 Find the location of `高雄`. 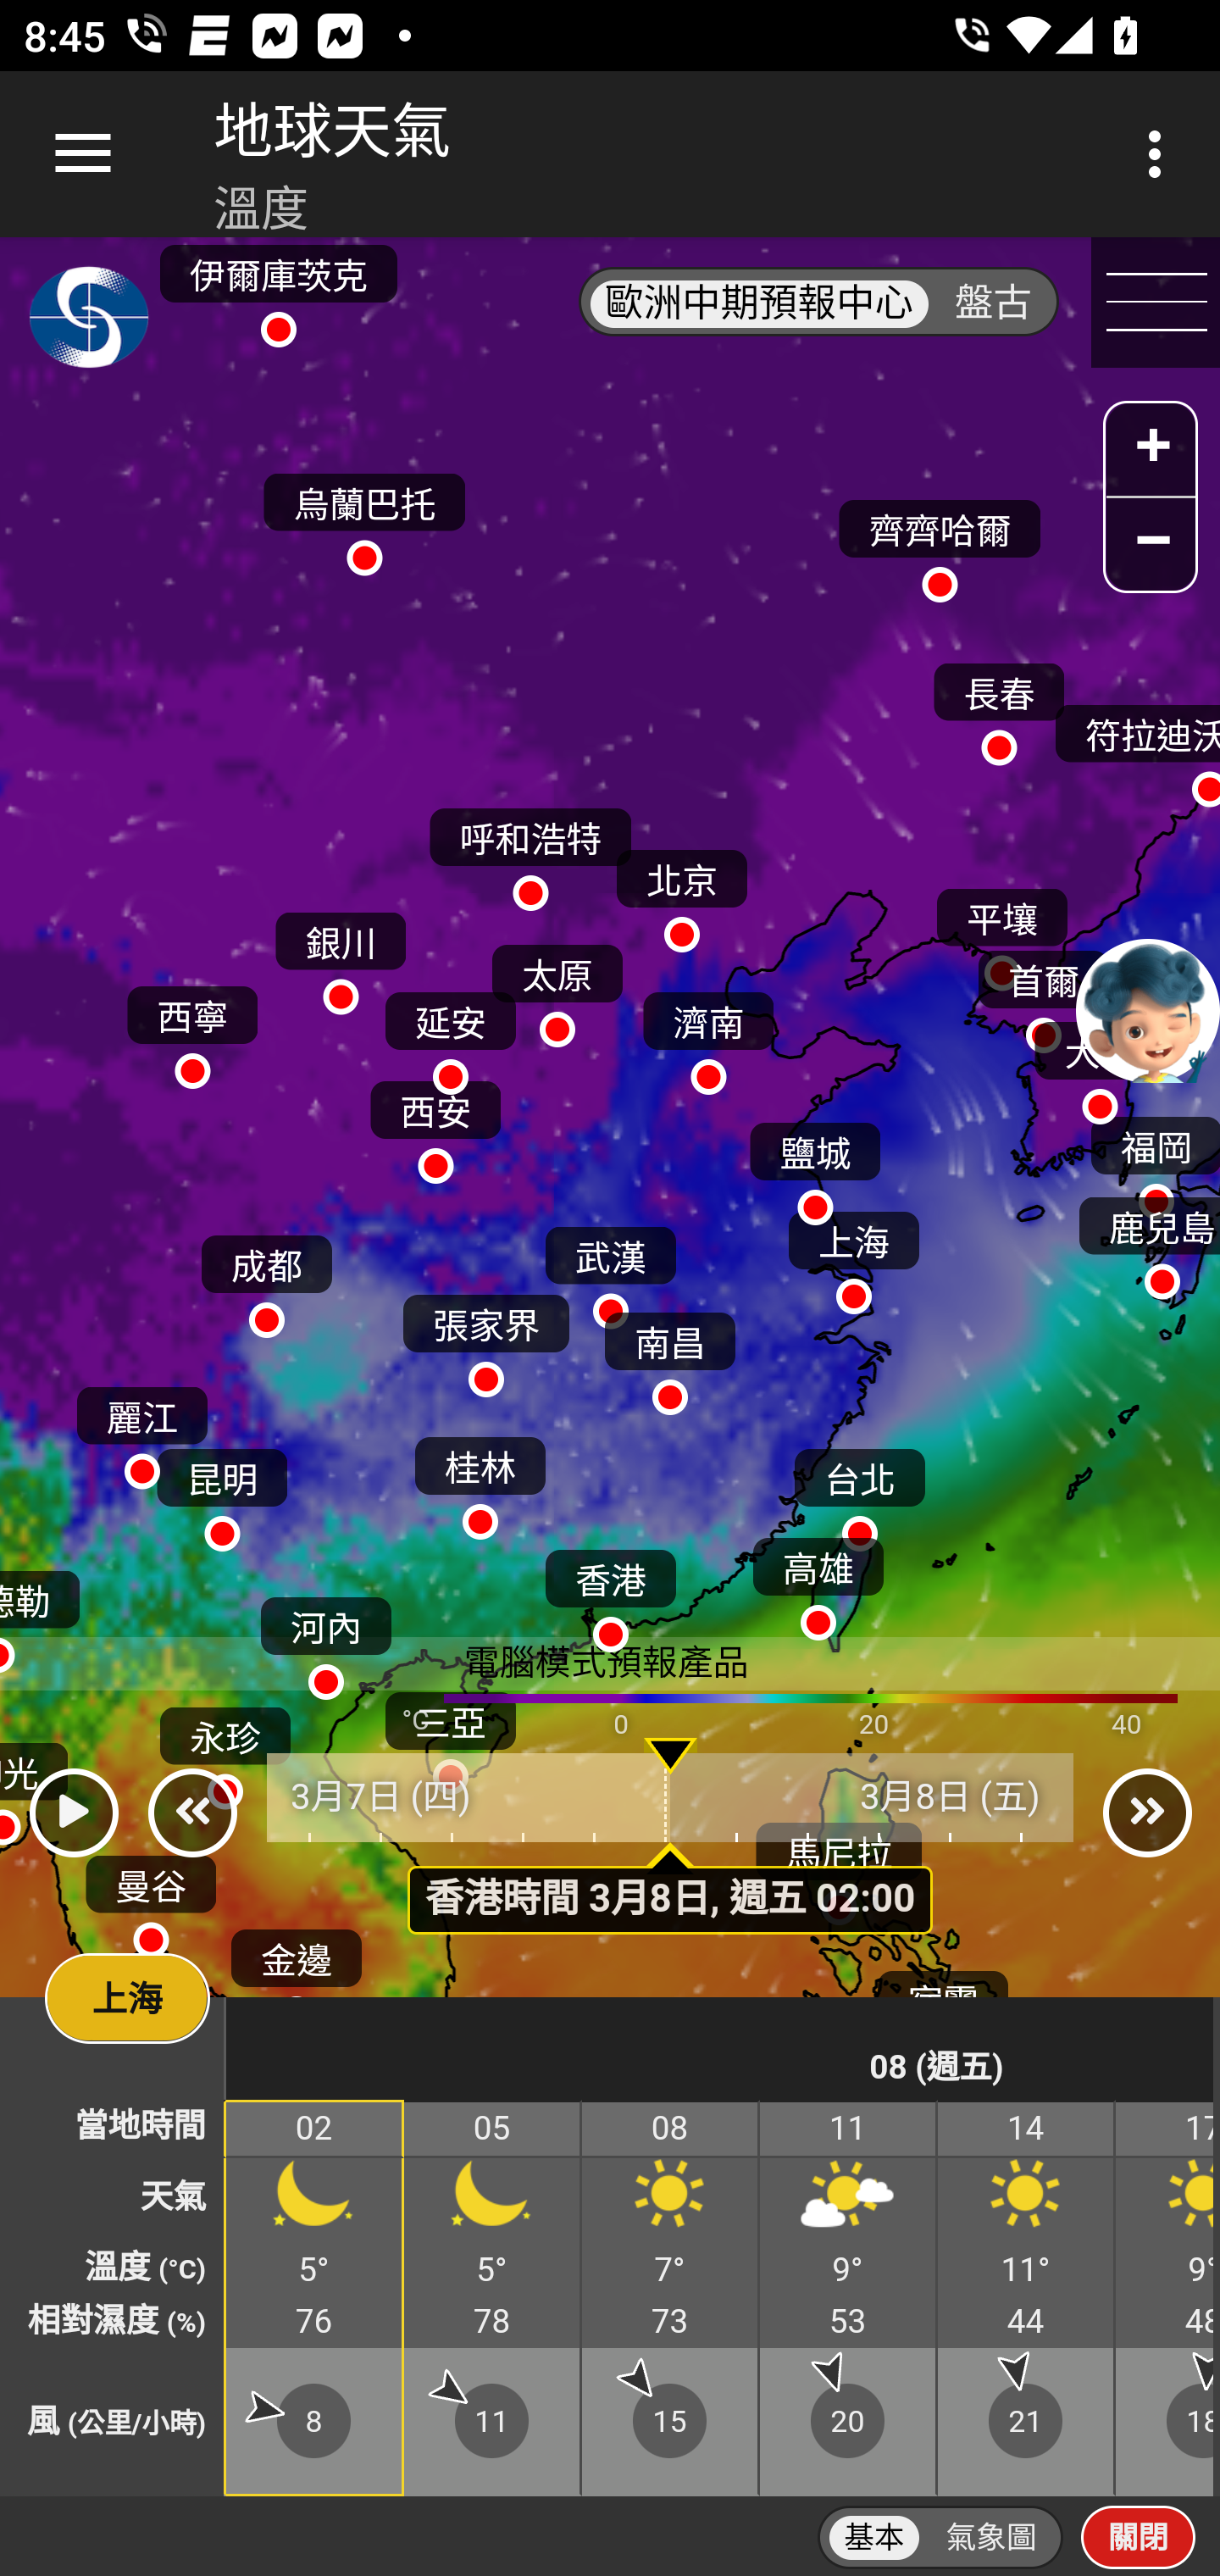

高雄 is located at coordinates (818, 1581).